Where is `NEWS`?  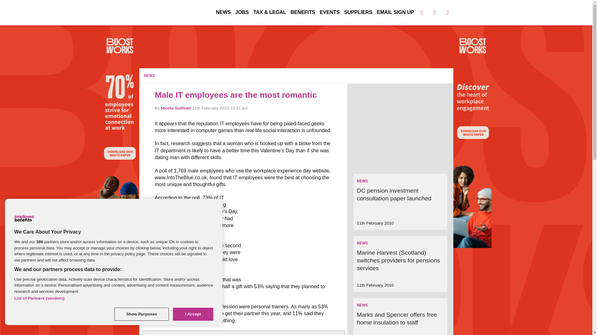
NEWS is located at coordinates (149, 75).